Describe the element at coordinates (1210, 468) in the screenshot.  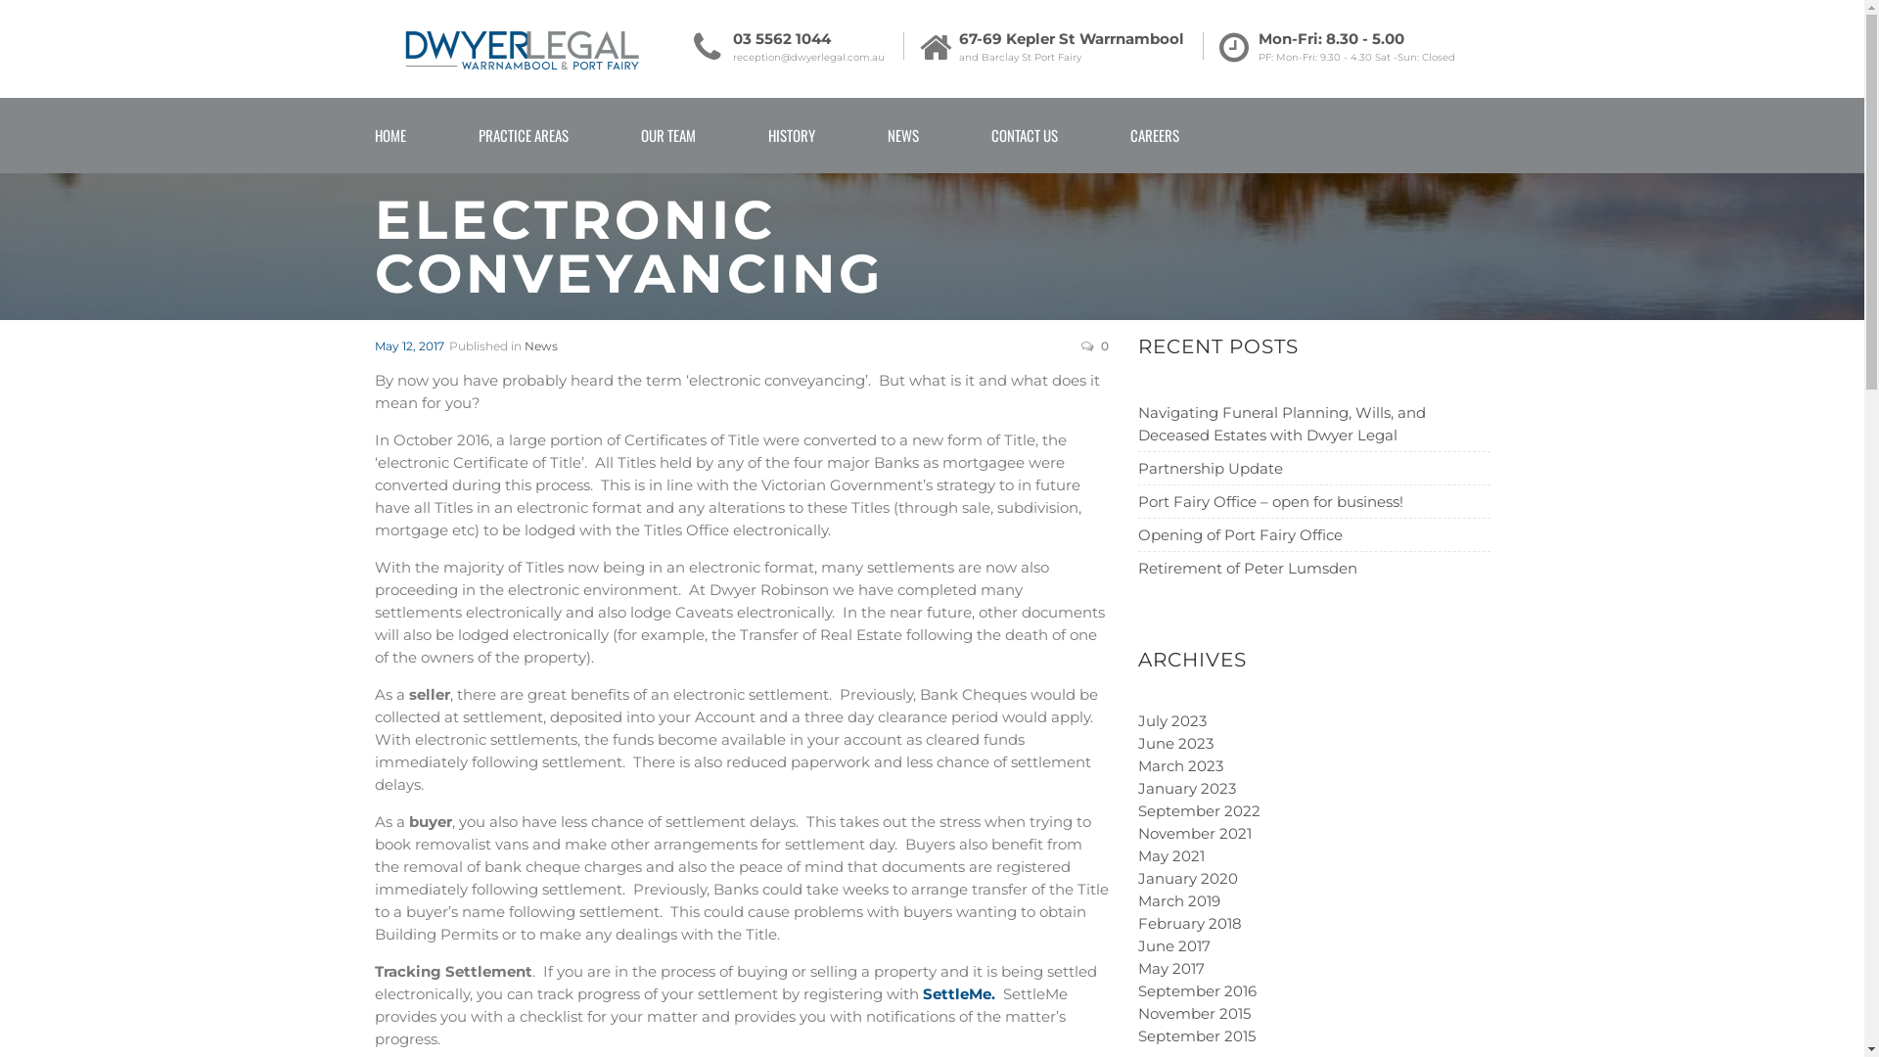
I see `Partnership Update` at that location.